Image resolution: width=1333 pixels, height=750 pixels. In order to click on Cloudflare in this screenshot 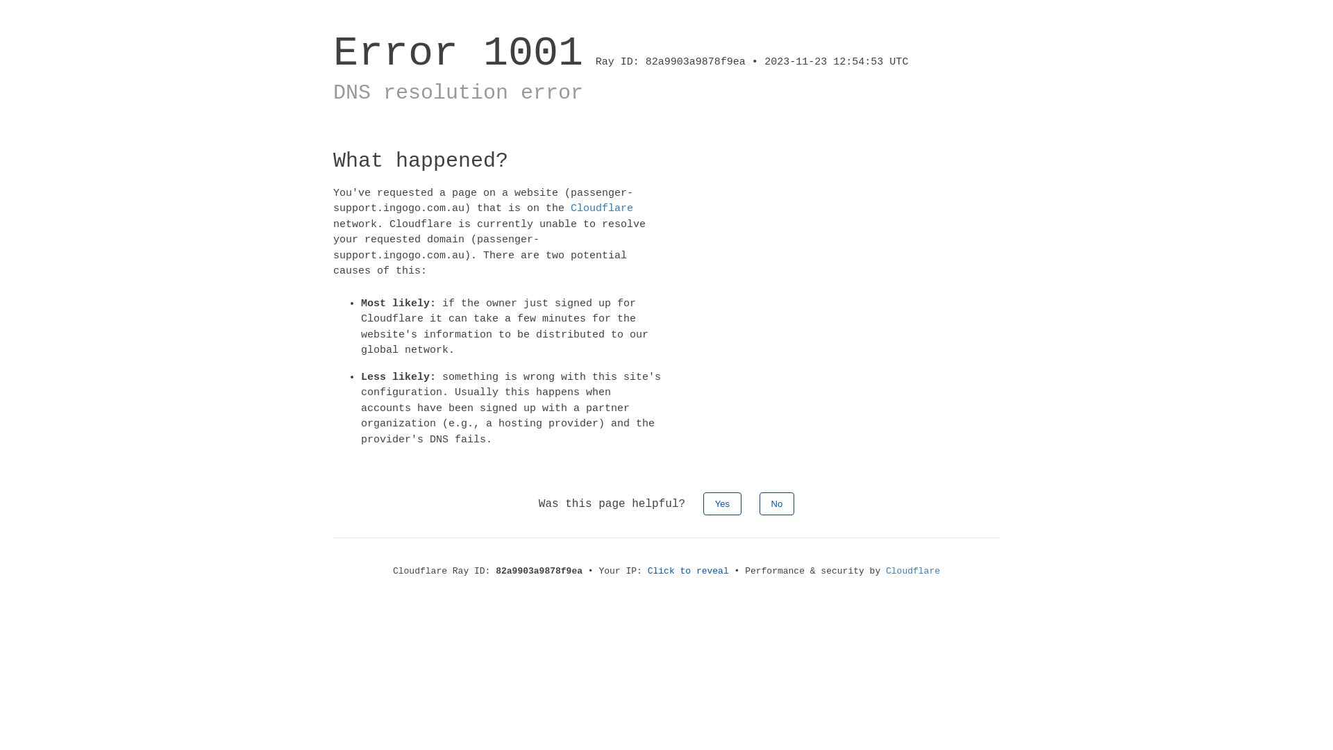, I will do `click(602, 208)`.